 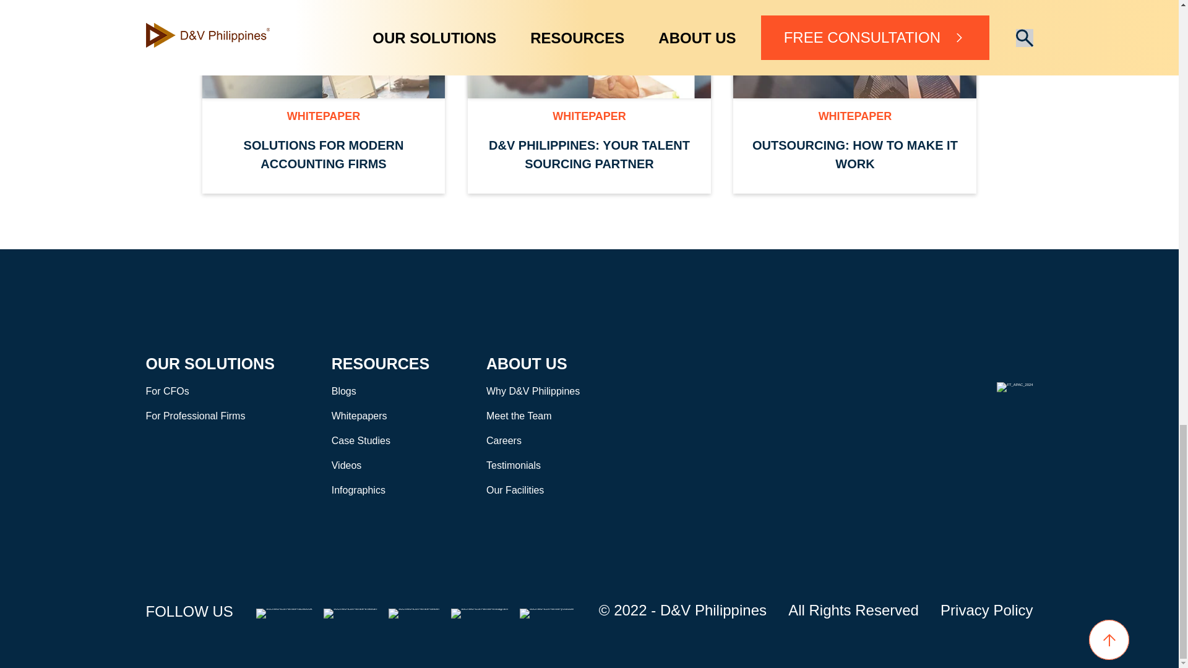 What do you see at coordinates (504, 440) in the screenshot?
I see `Careers` at bounding box center [504, 440].